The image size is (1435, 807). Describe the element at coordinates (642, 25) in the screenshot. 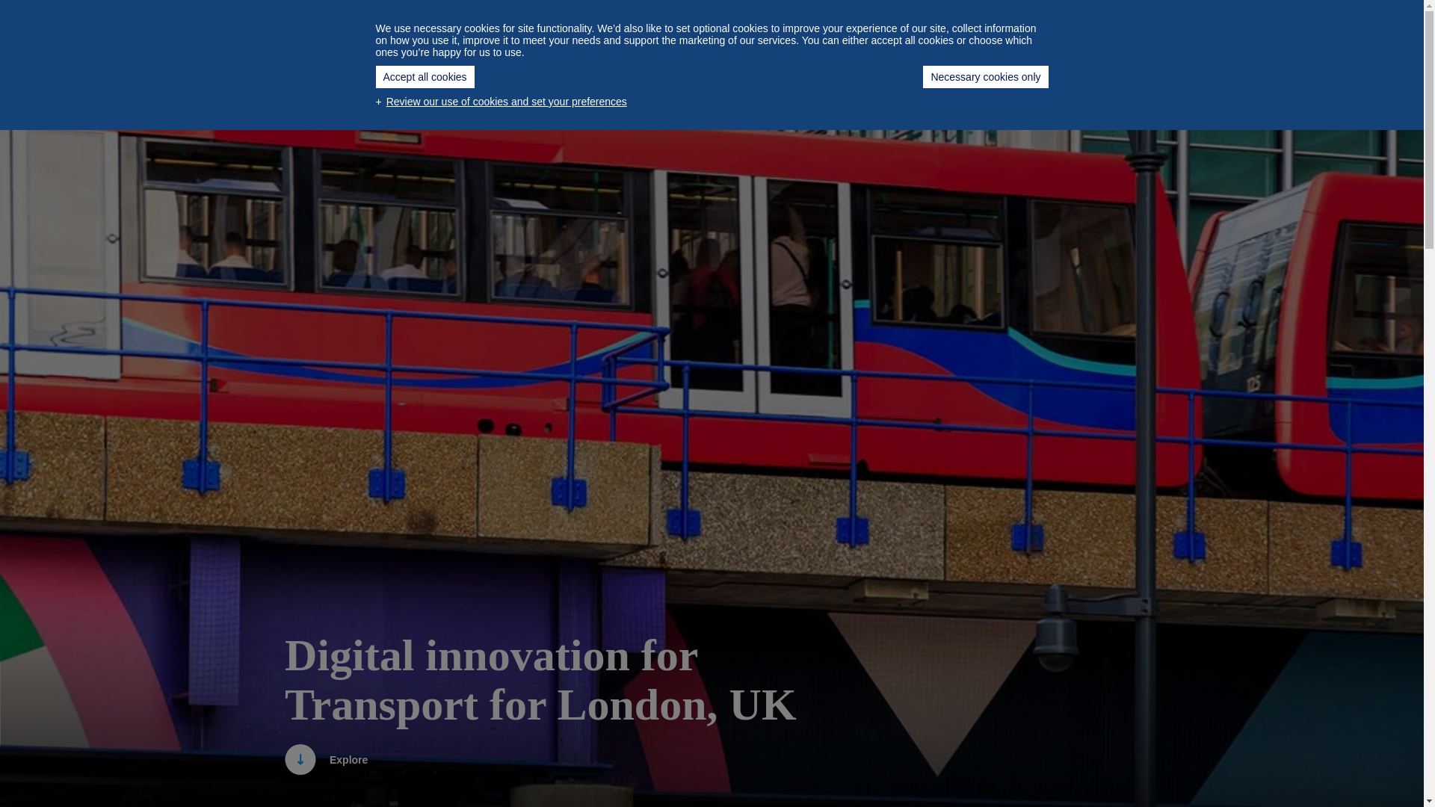

I see `Projects` at that location.